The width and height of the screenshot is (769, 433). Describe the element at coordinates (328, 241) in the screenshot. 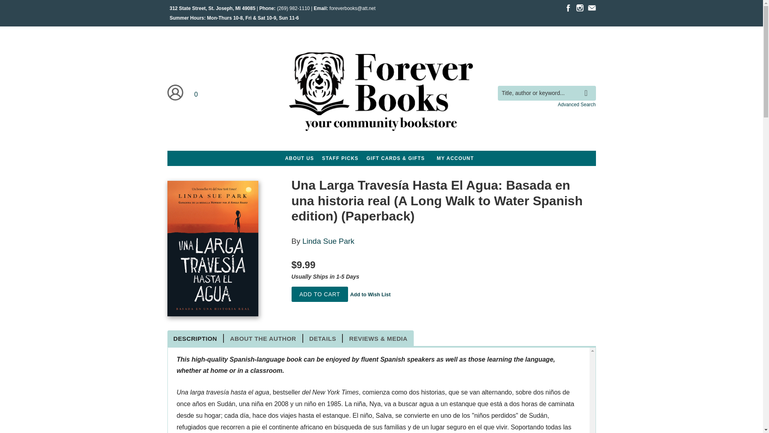

I see `Linda Sue Park` at that location.